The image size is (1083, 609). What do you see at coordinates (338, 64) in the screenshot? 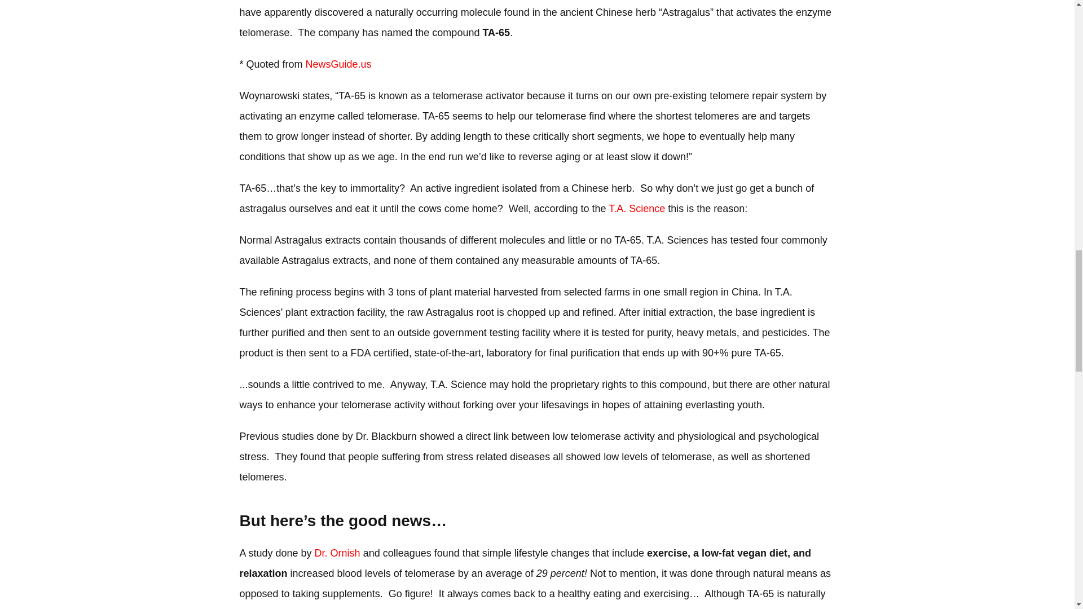
I see `NewsGuide.us` at bounding box center [338, 64].